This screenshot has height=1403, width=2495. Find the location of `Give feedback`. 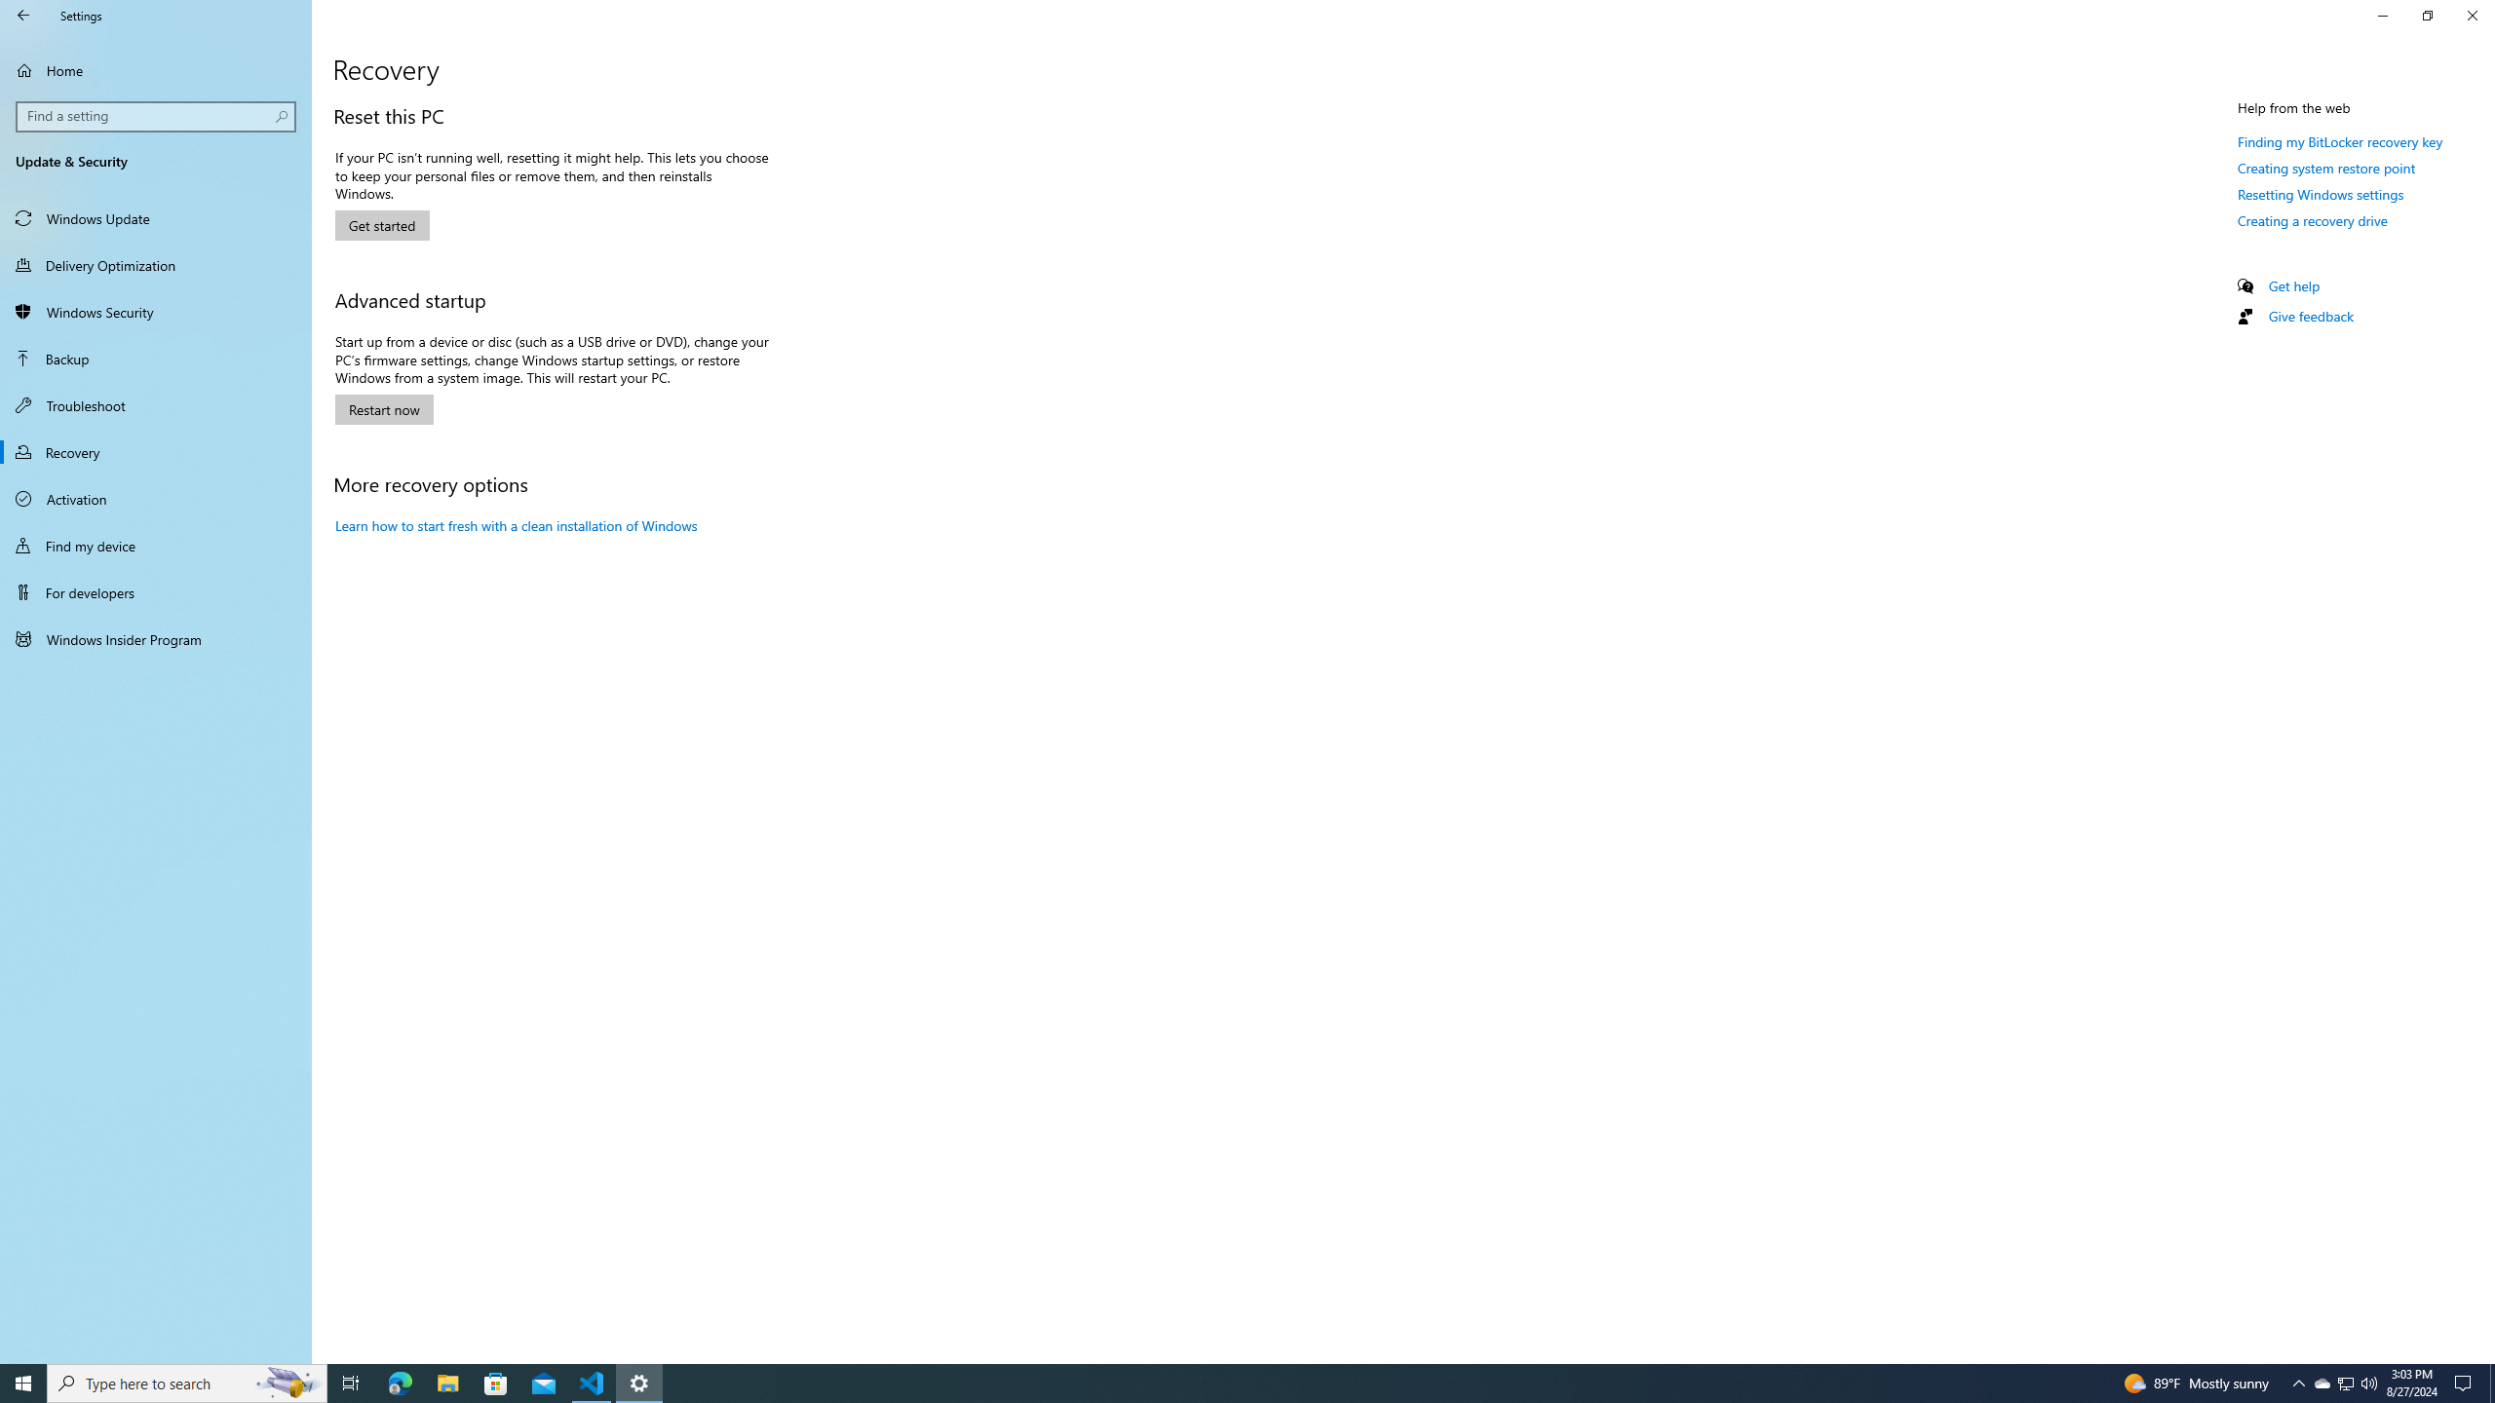

Give feedback is located at coordinates (2310, 316).